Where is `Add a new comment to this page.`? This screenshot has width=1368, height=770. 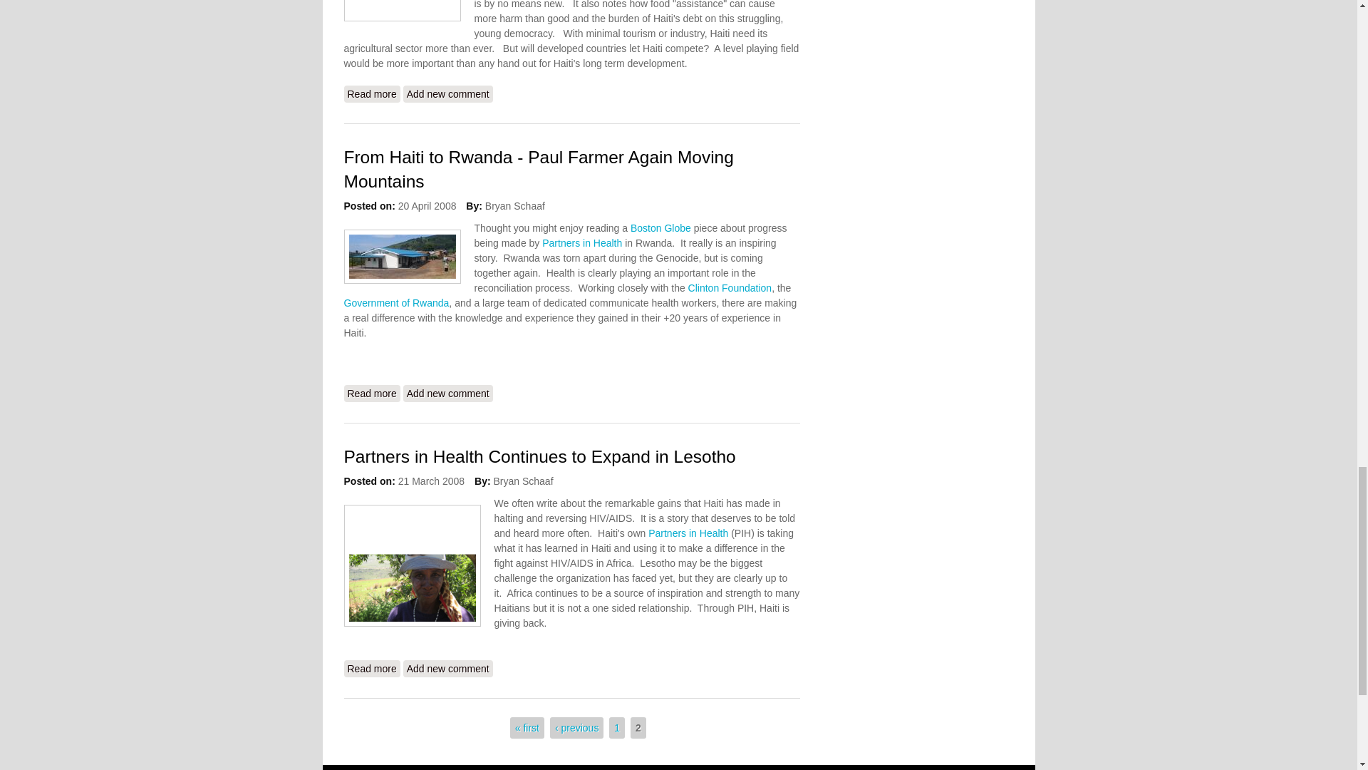
Add a new comment to this page. is located at coordinates (447, 394).